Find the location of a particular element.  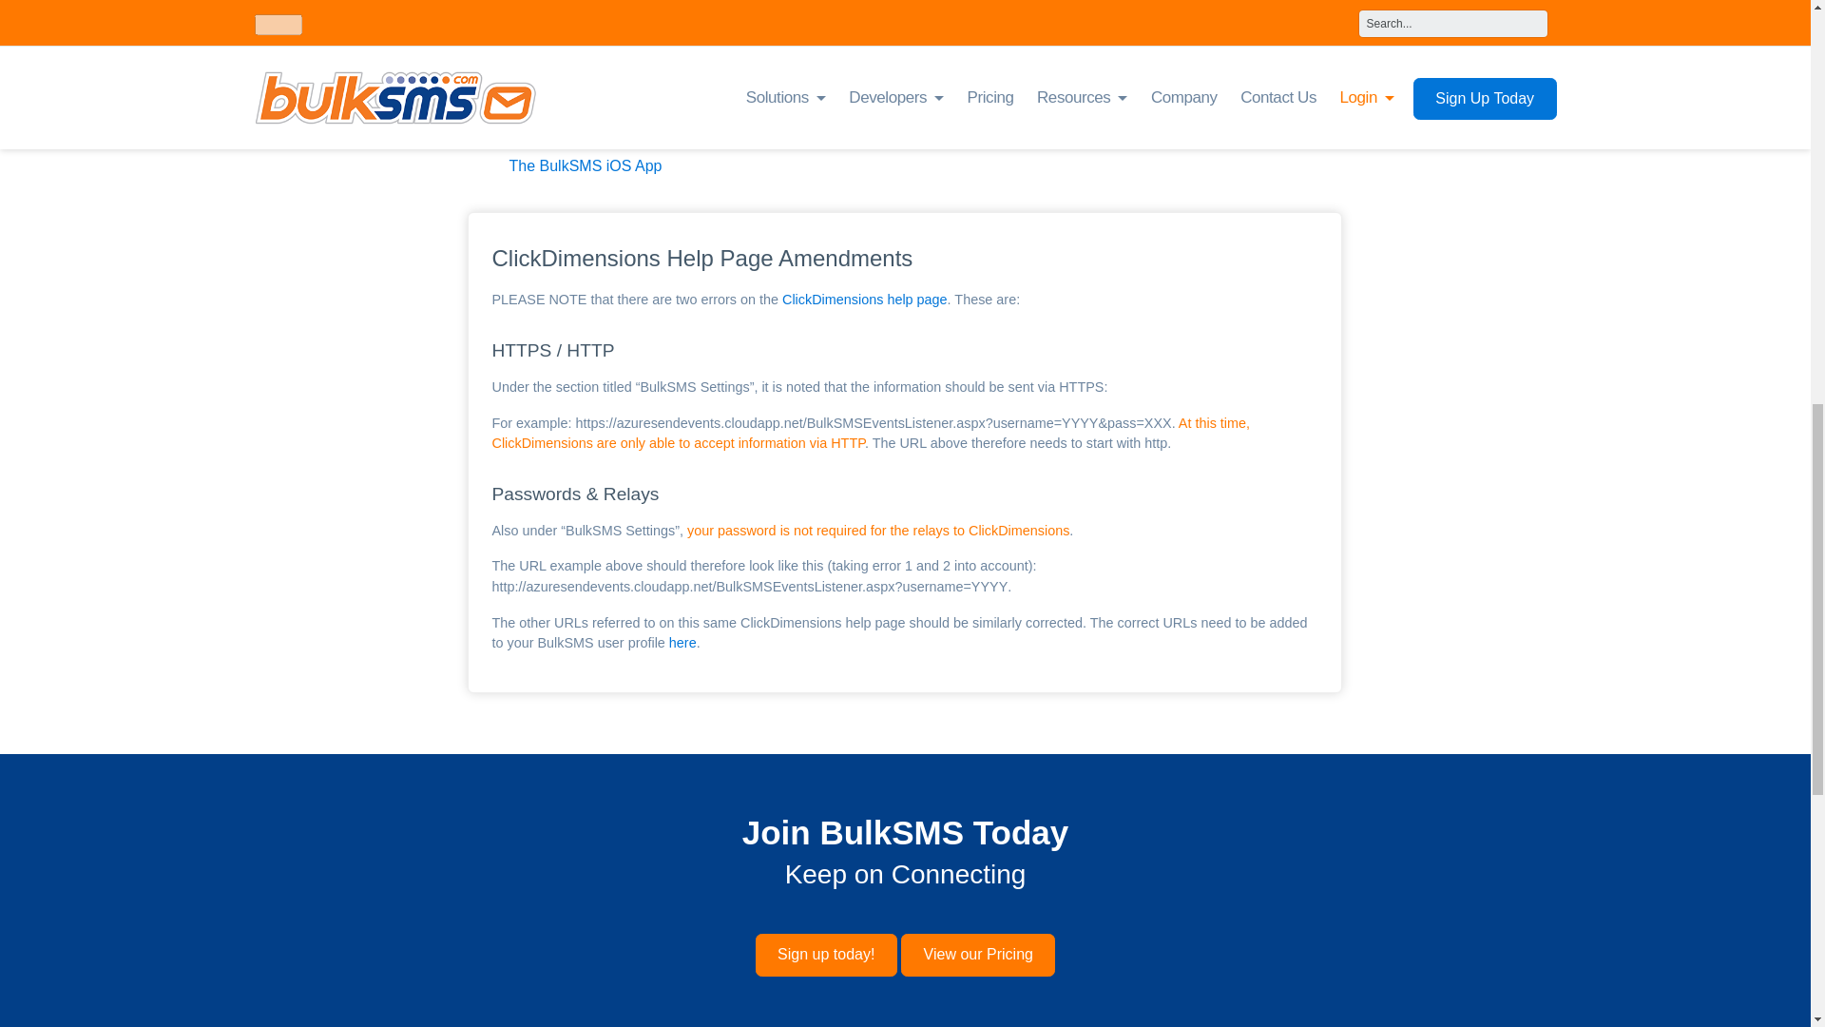

The BulkSMS Web to SMS platform is located at coordinates (625, 136).